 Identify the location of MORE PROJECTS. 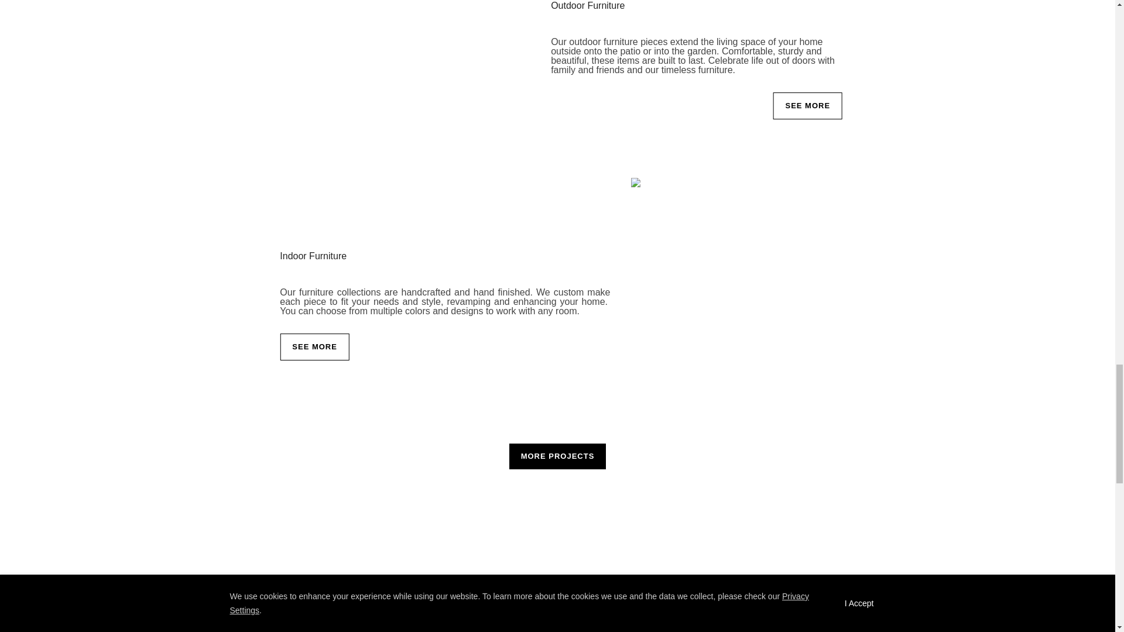
(557, 456).